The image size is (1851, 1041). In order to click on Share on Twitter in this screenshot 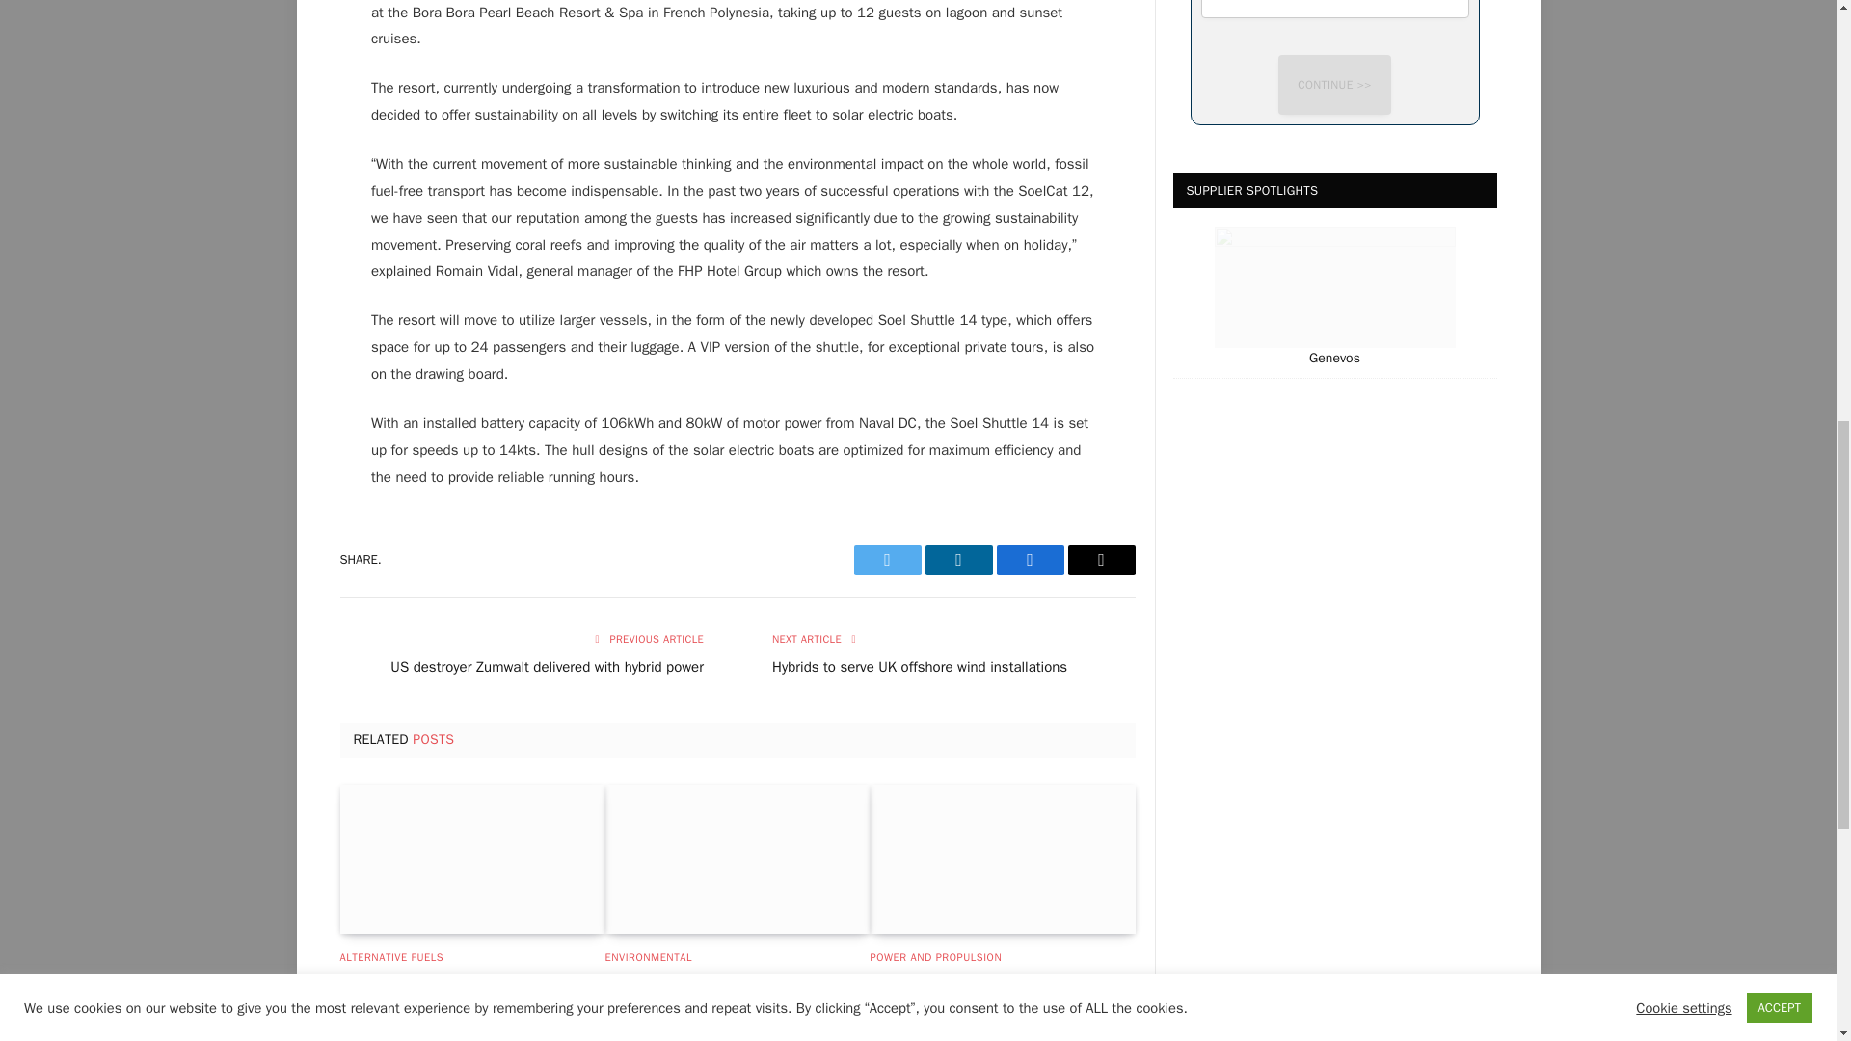, I will do `click(887, 559)`.